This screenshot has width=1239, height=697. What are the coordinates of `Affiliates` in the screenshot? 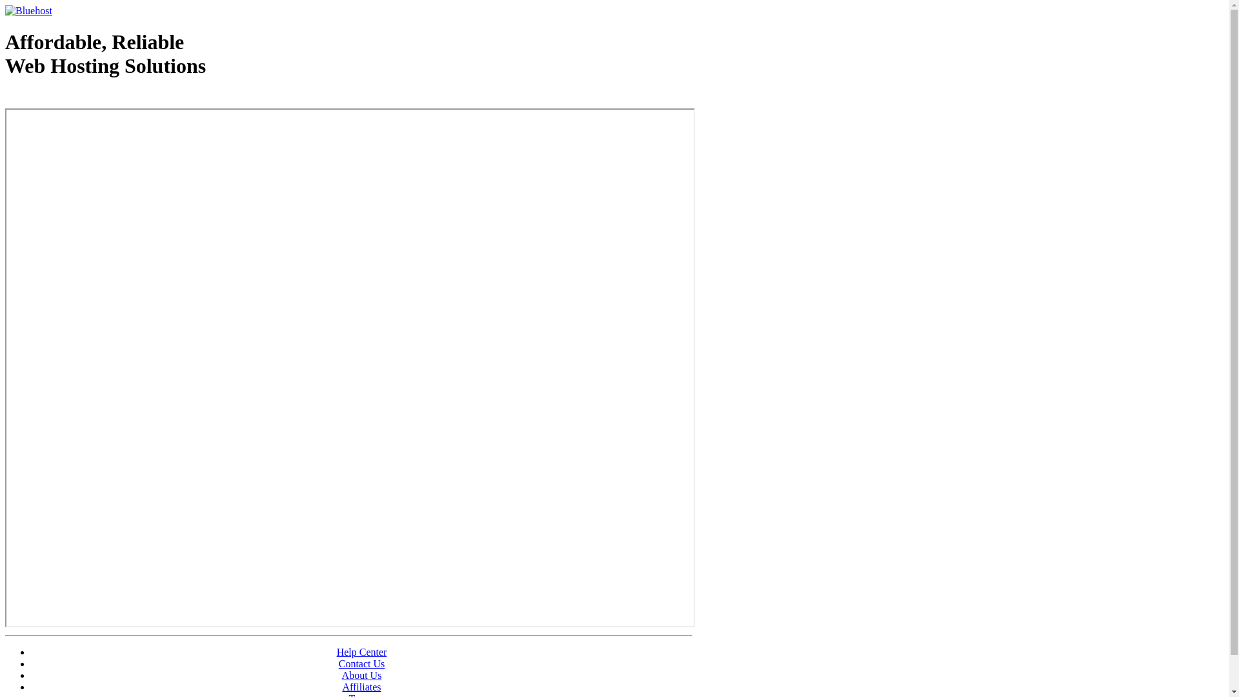 It's located at (361, 687).